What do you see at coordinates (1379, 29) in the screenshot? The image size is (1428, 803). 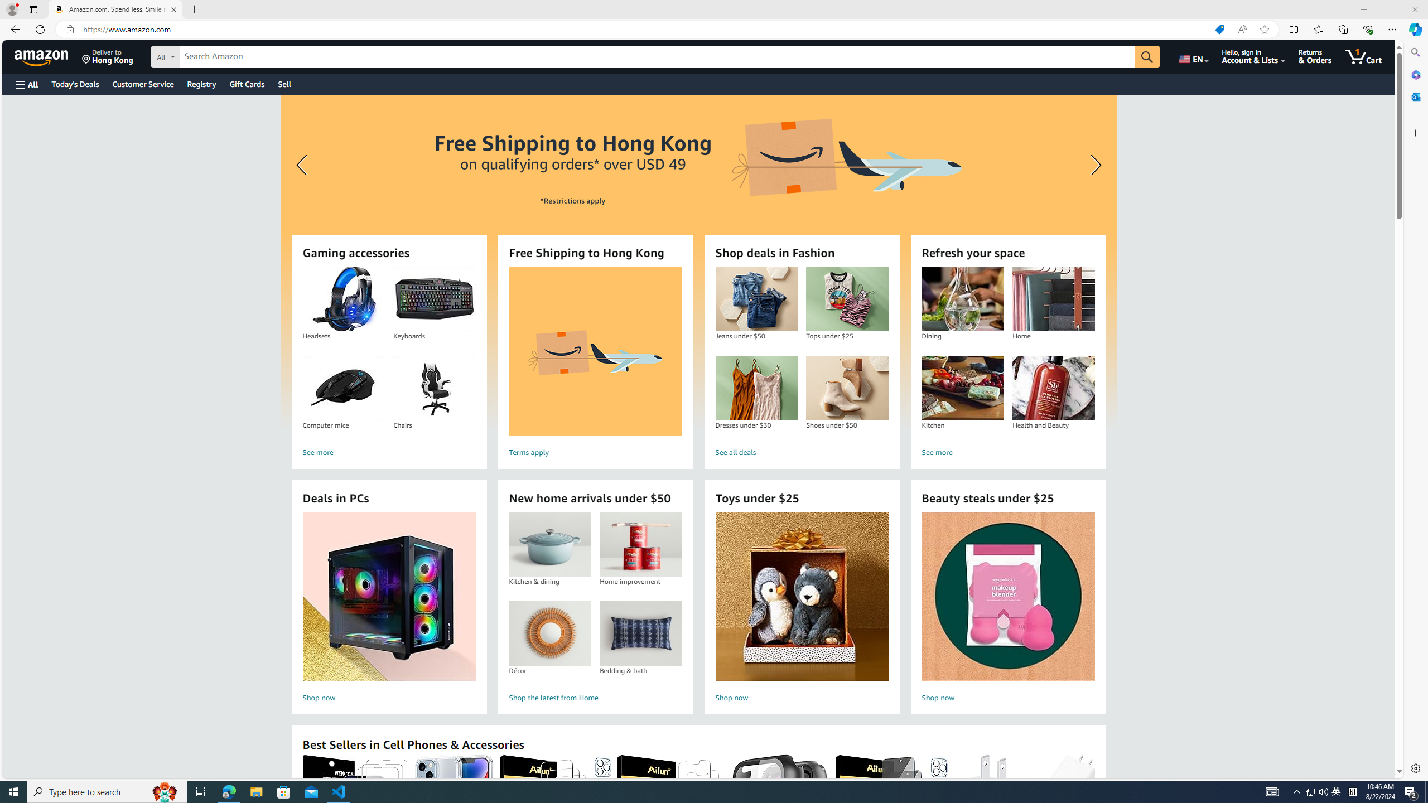 I see `Run Python File` at bounding box center [1379, 29].